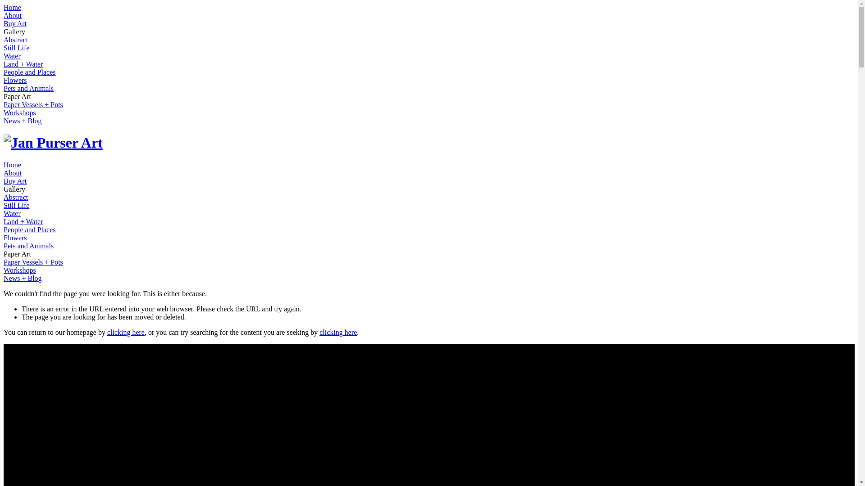 The image size is (865, 486). I want to click on Pets and Animals, so click(29, 88).